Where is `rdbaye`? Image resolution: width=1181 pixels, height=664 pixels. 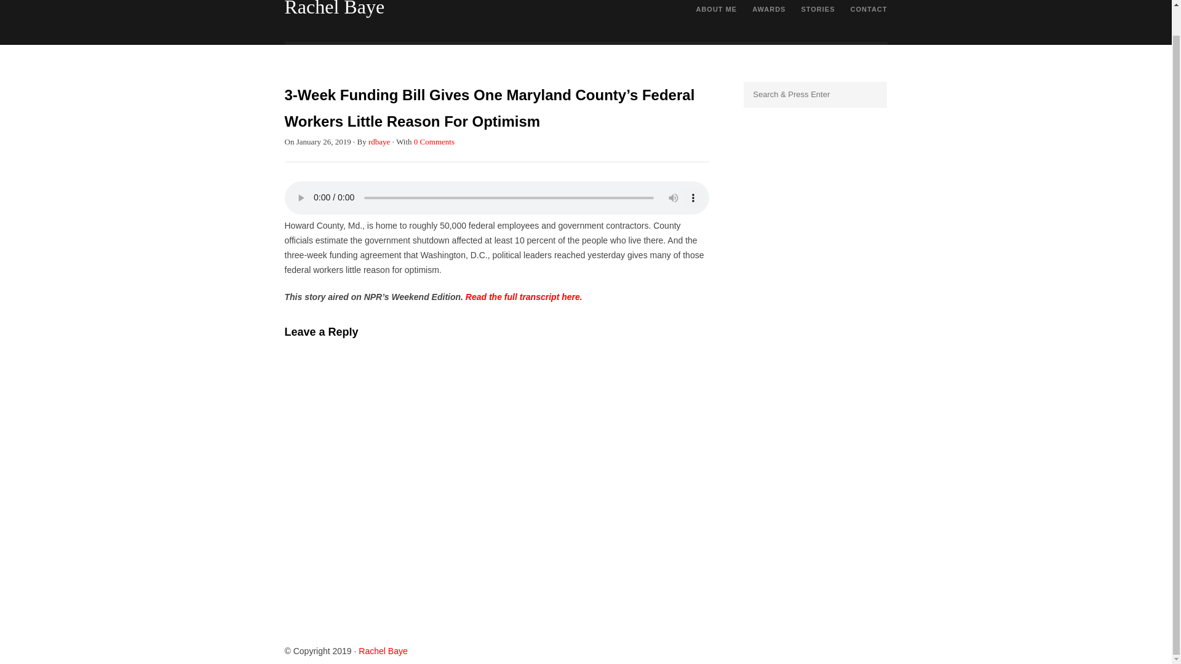
rdbaye is located at coordinates (379, 141).